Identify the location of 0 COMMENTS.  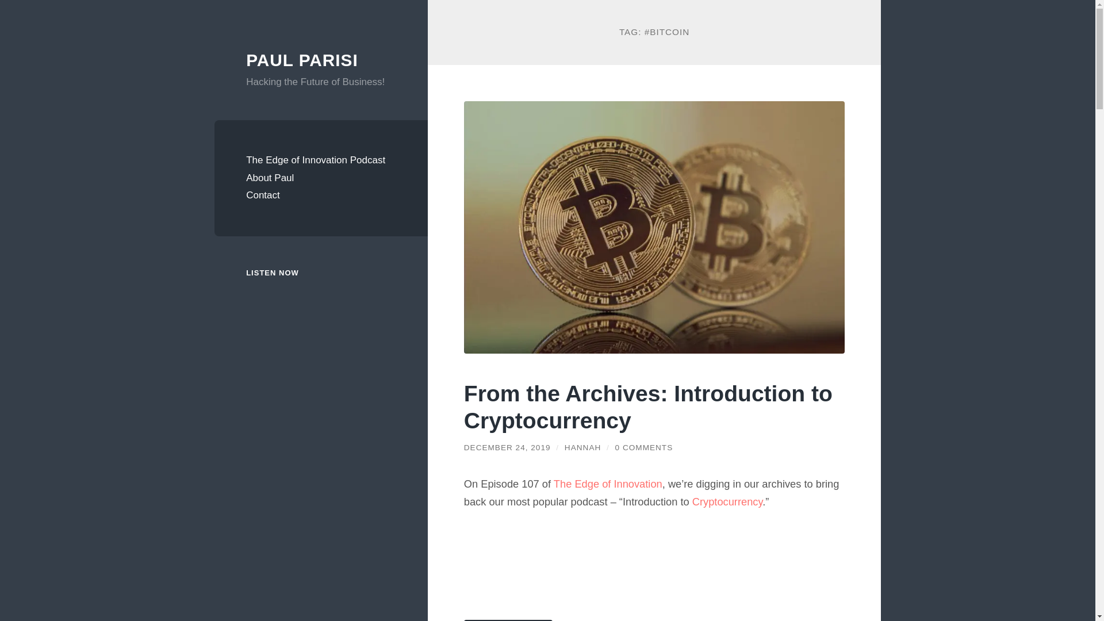
(644, 447).